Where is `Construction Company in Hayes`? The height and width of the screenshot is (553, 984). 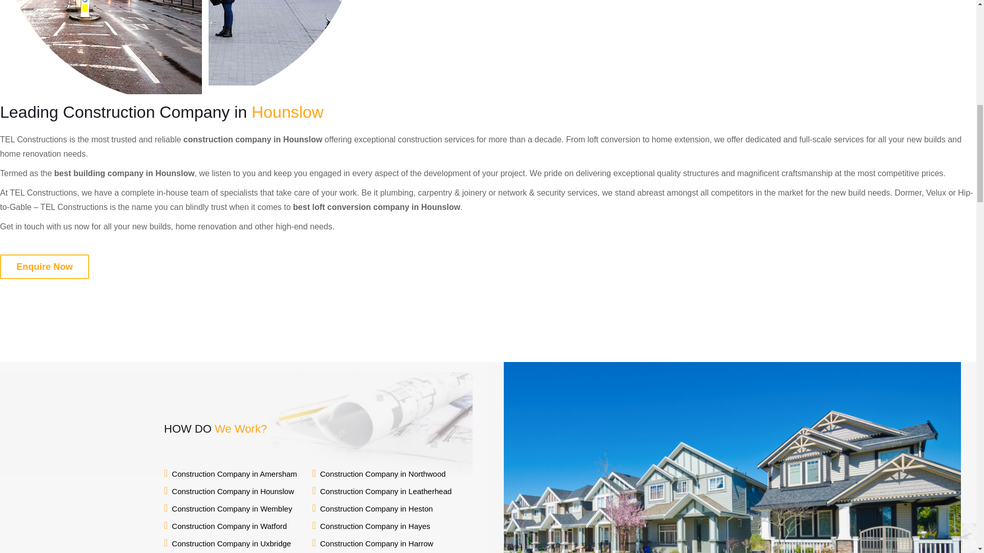 Construction Company in Hayes is located at coordinates (375, 526).